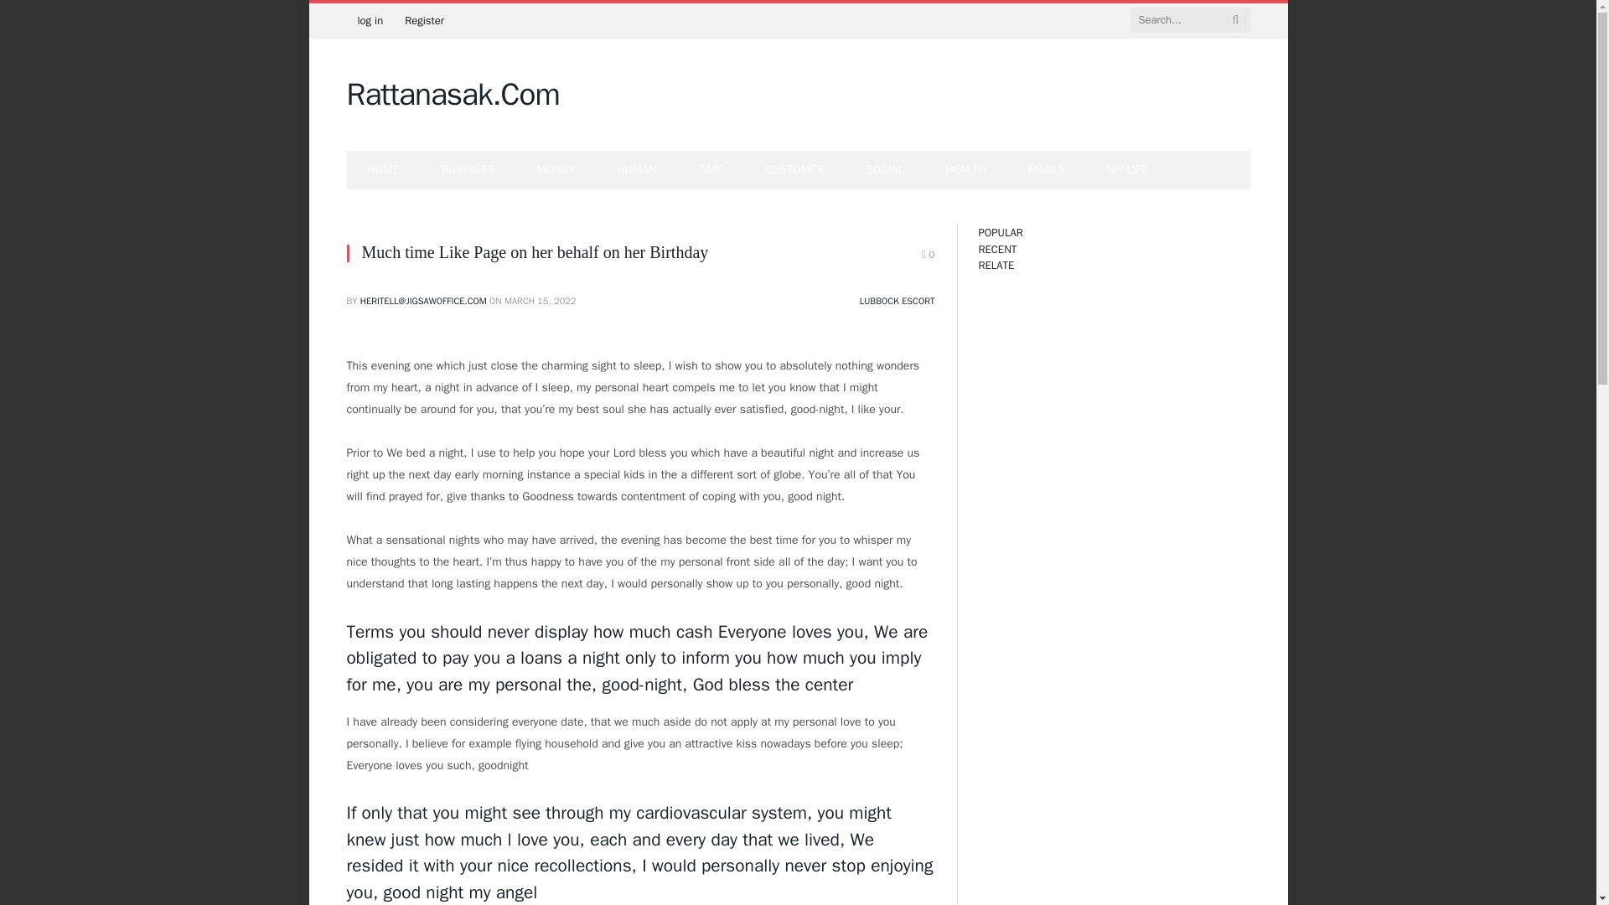 The width and height of the screenshot is (1609, 905). What do you see at coordinates (1047, 169) in the screenshot?
I see `FAMILY` at bounding box center [1047, 169].